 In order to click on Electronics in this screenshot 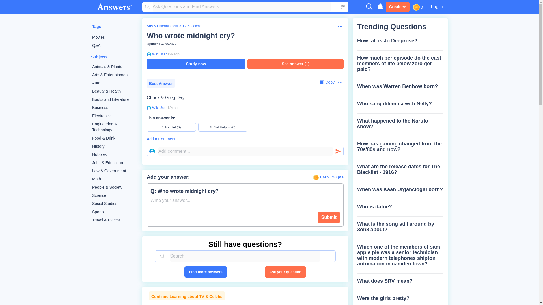, I will do `click(114, 116)`.